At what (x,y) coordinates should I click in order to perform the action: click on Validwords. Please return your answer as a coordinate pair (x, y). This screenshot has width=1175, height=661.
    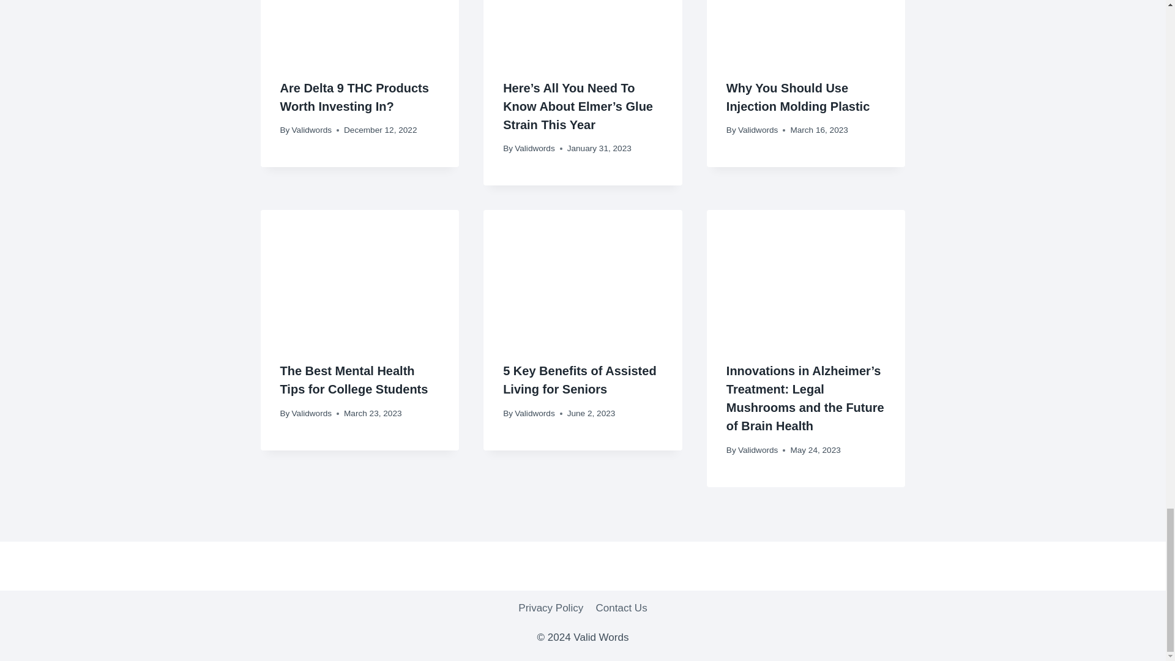
    Looking at the image, I should click on (534, 148).